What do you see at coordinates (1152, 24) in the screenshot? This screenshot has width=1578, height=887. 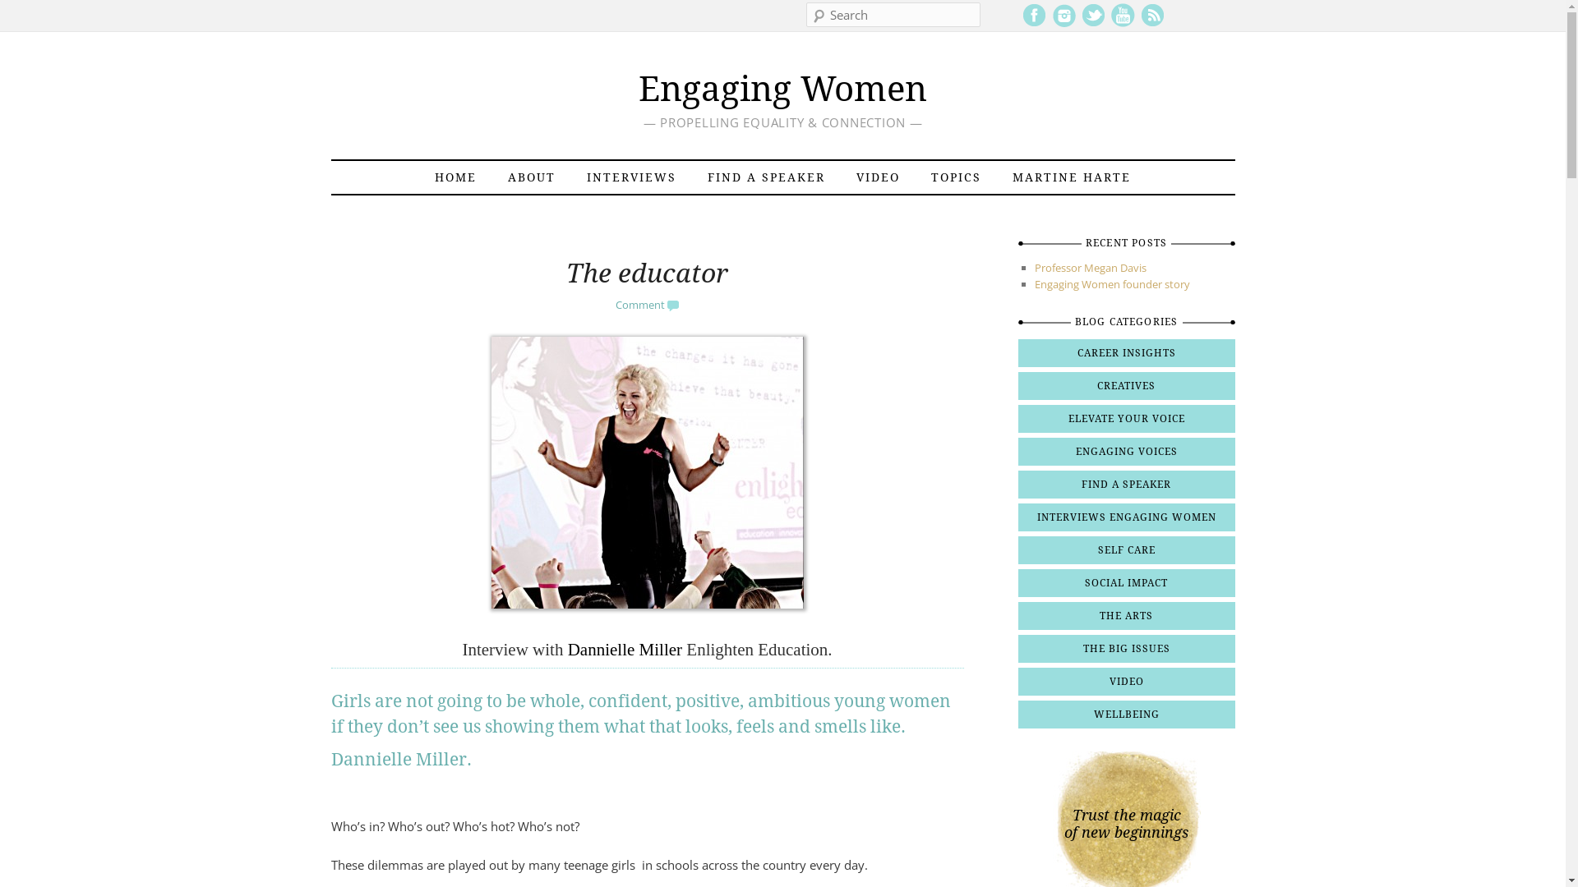 I see `Subscribe to RSS` at bounding box center [1152, 24].